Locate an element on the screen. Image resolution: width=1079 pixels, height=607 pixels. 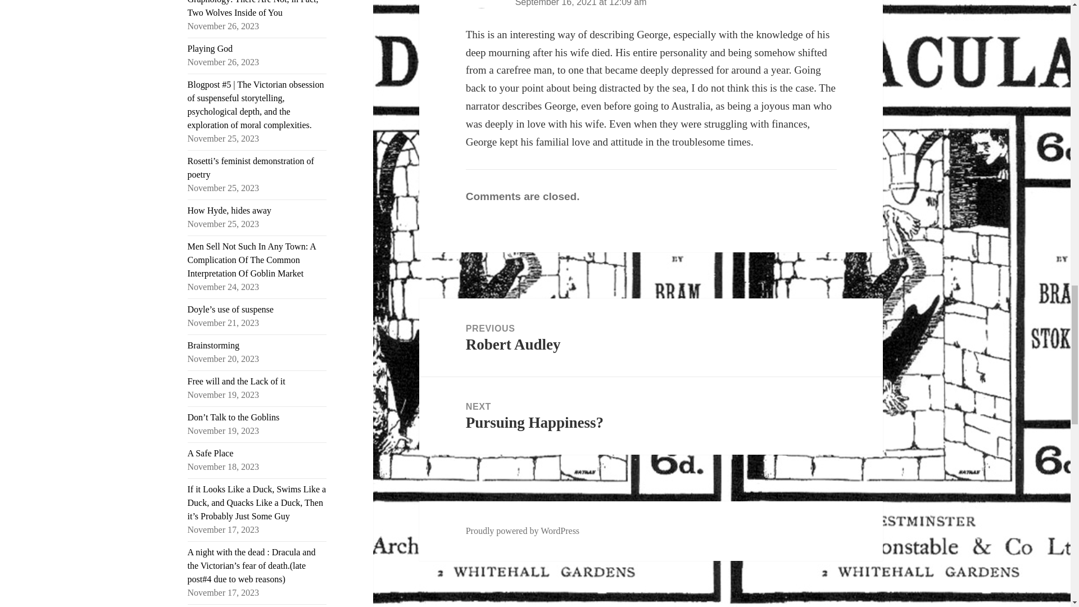
Free will and the Lack of it is located at coordinates (237, 381).